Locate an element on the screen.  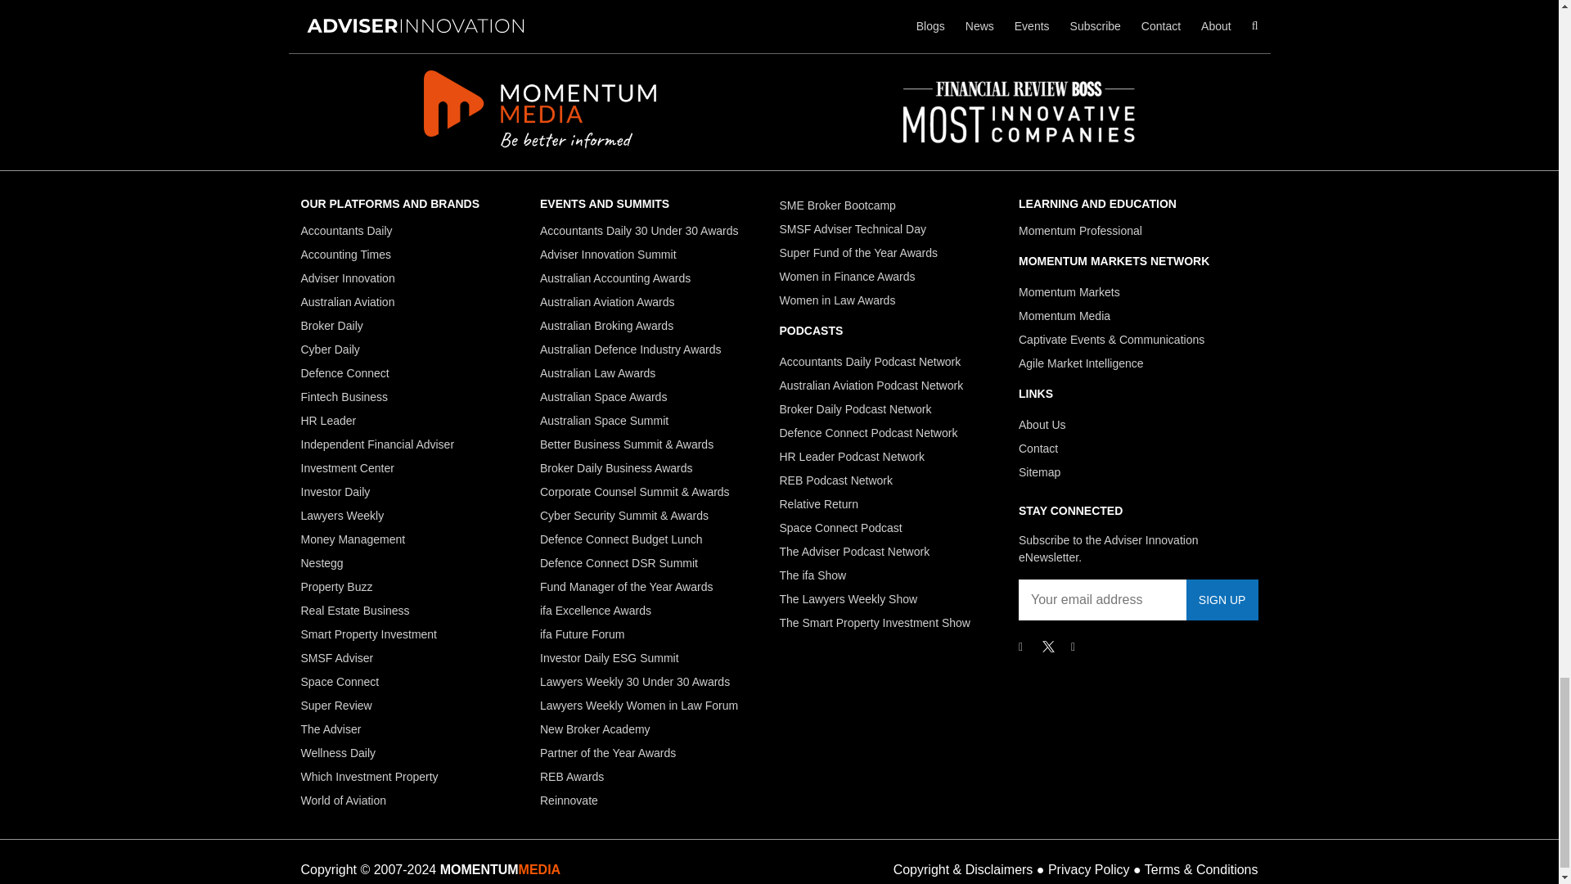
Sign up is located at coordinates (1222, 600).